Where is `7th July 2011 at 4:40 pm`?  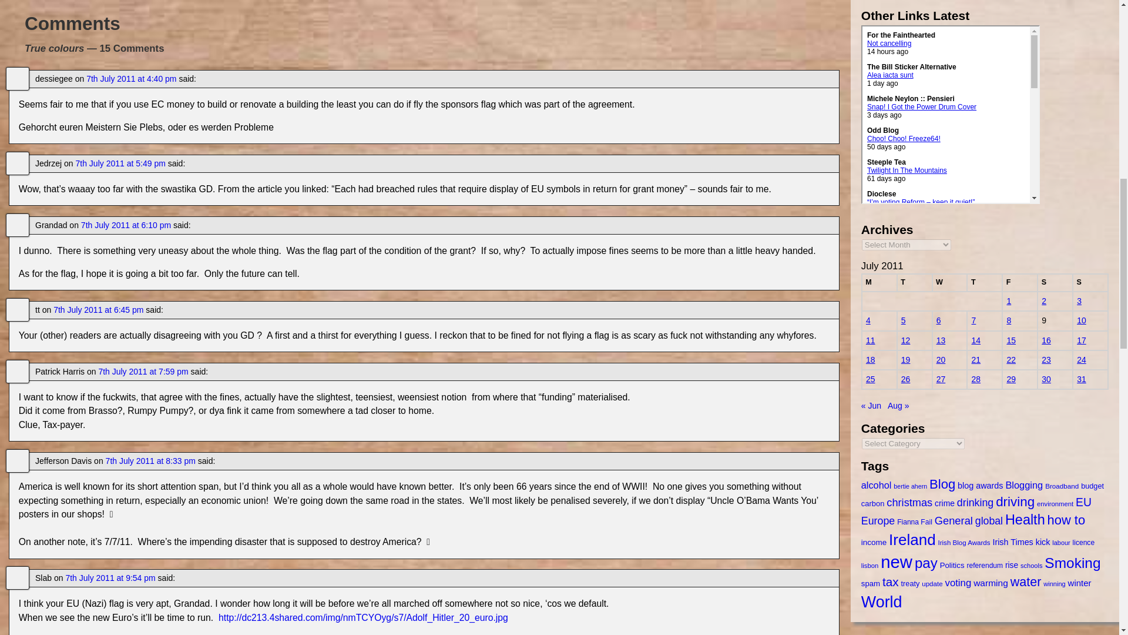
7th July 2011 at 4:40 pm is located at coordinates (131, 79).